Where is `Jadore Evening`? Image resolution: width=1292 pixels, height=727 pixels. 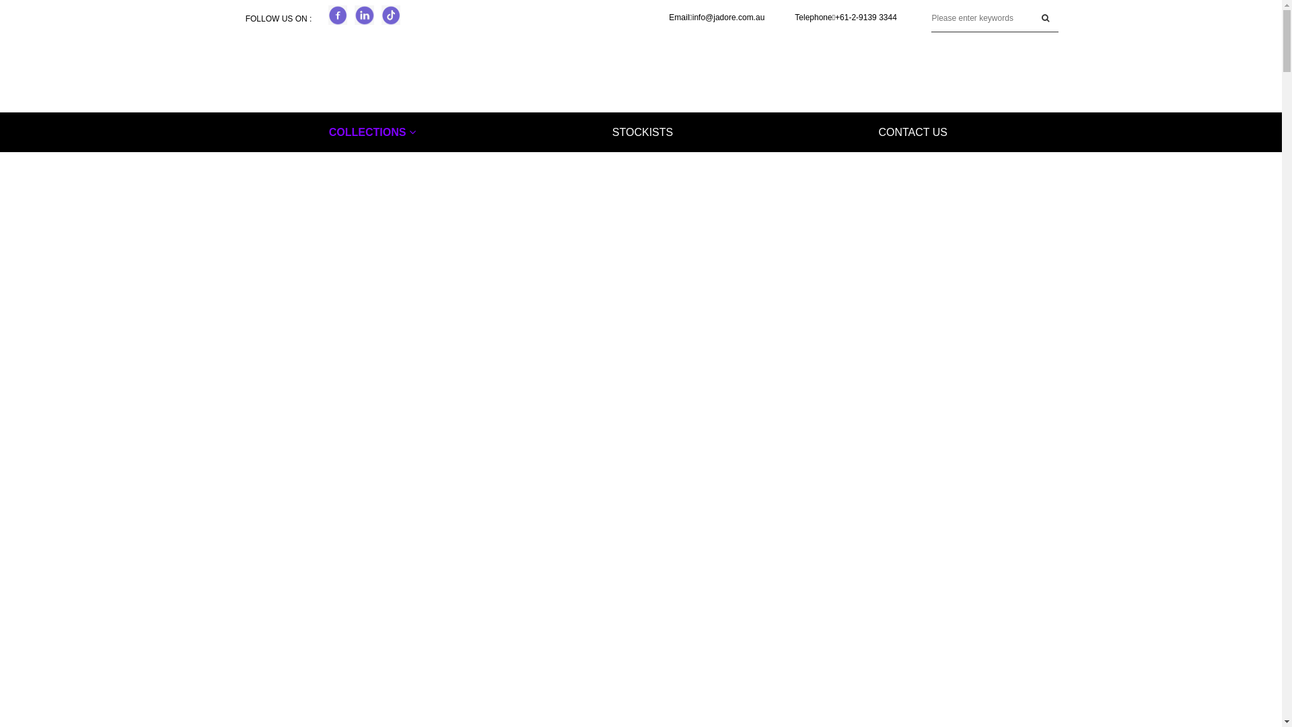
Jadore Evening is located at coordinates (641, 72).